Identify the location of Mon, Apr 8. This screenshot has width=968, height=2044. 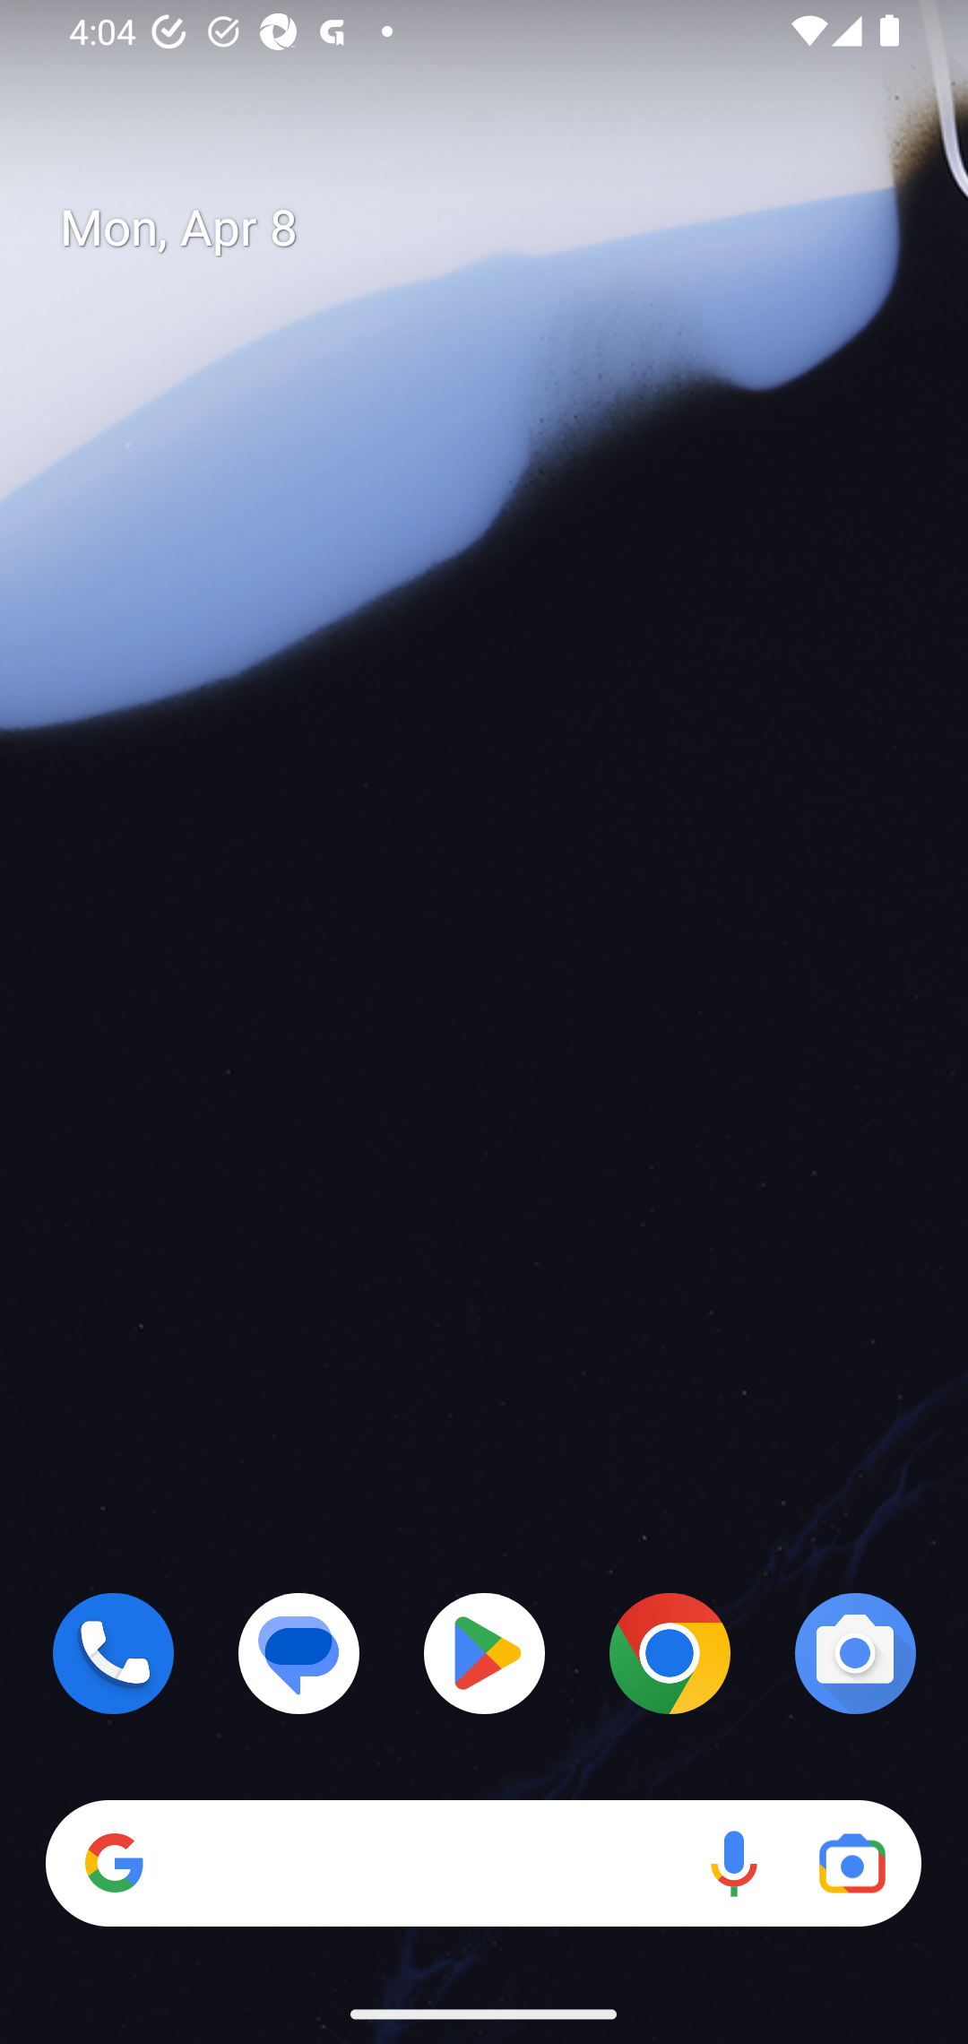
(504, 229).